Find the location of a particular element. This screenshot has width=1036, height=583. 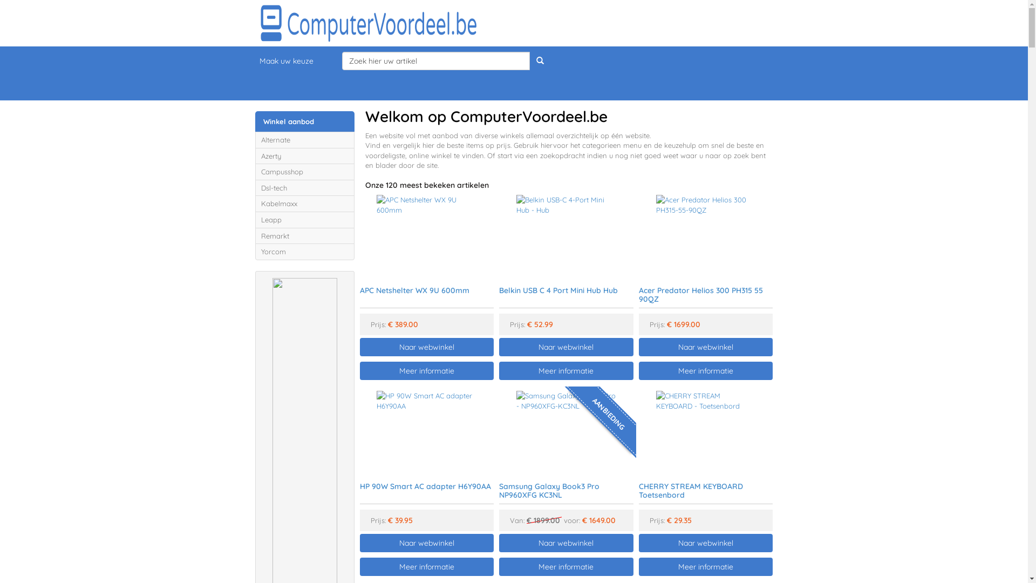

acer-predator-helios-300-ph315-55-90qz is located at coordinates (706, 235).